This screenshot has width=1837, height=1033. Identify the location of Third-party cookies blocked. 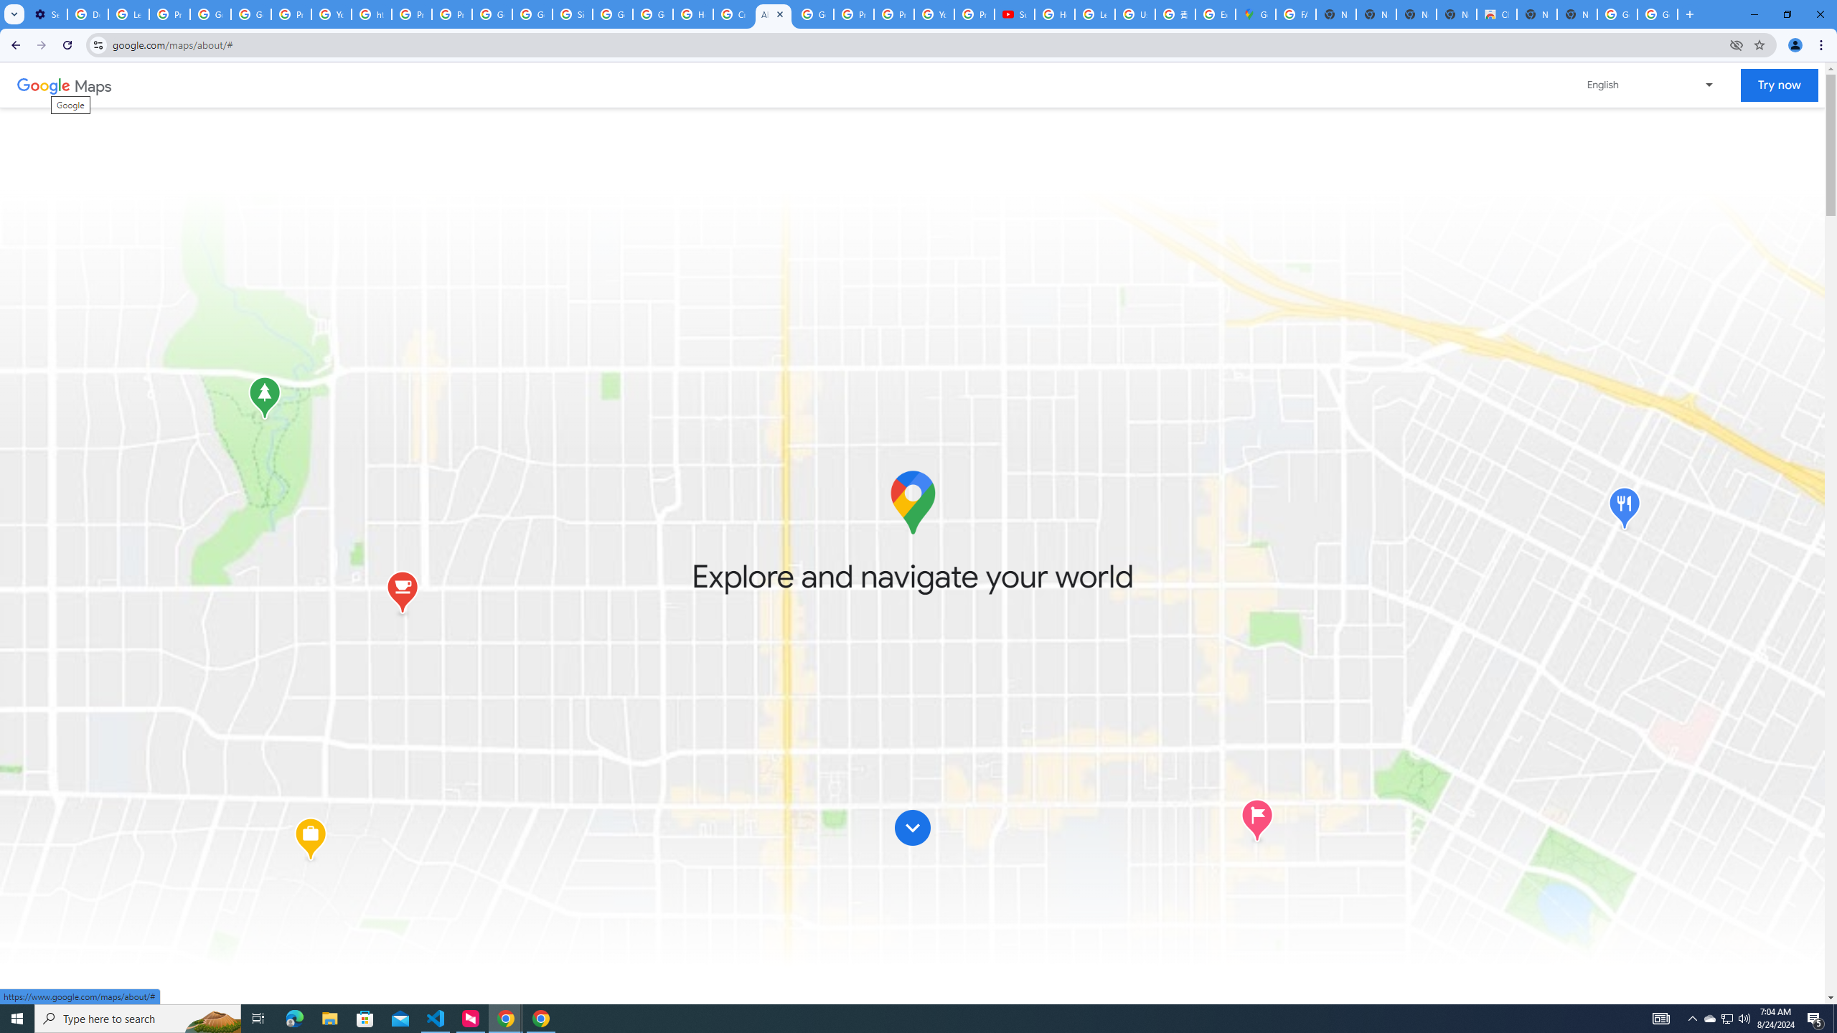
(1737, 44).